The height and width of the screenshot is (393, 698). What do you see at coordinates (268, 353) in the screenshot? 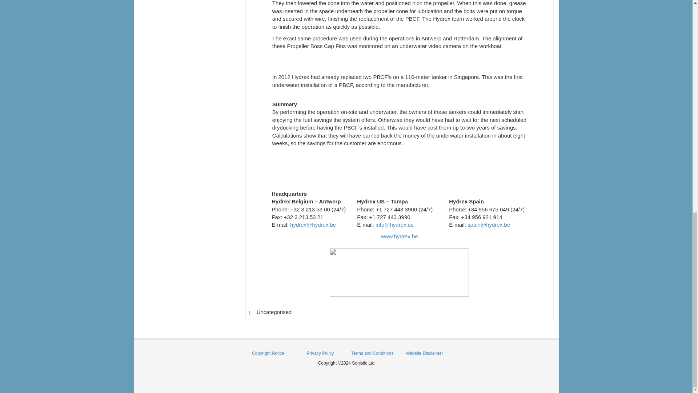
I see `Copyright Notice` at bounding box center [268, 353].